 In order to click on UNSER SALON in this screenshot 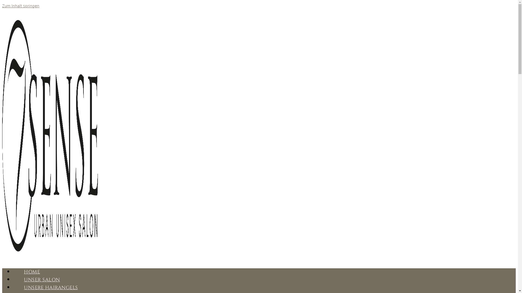, I will do `click(42, 280)`.